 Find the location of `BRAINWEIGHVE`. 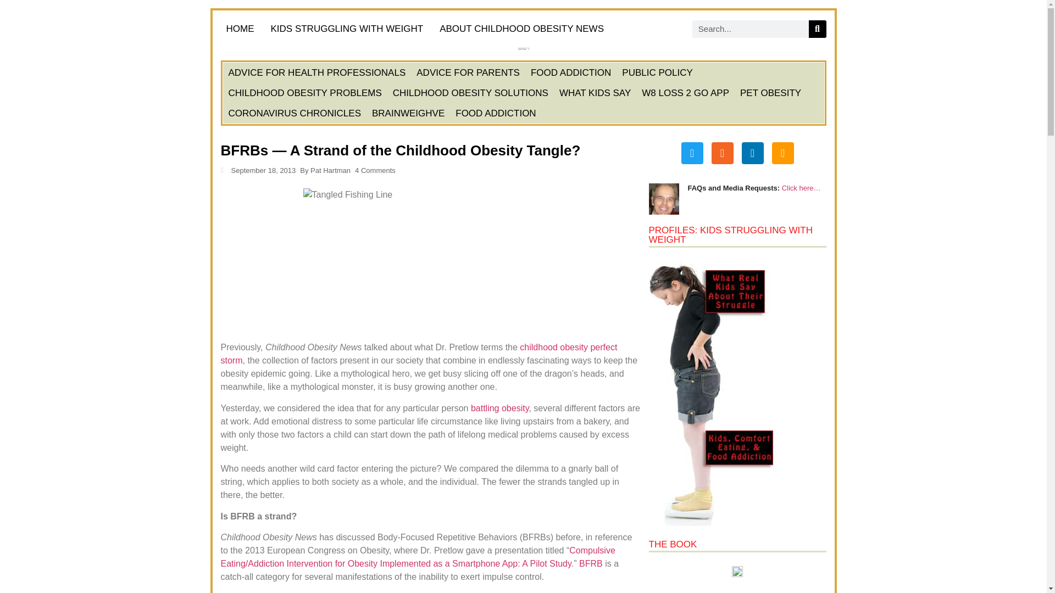

BRAINWEIGHVE is located at coordinates (408, 113).